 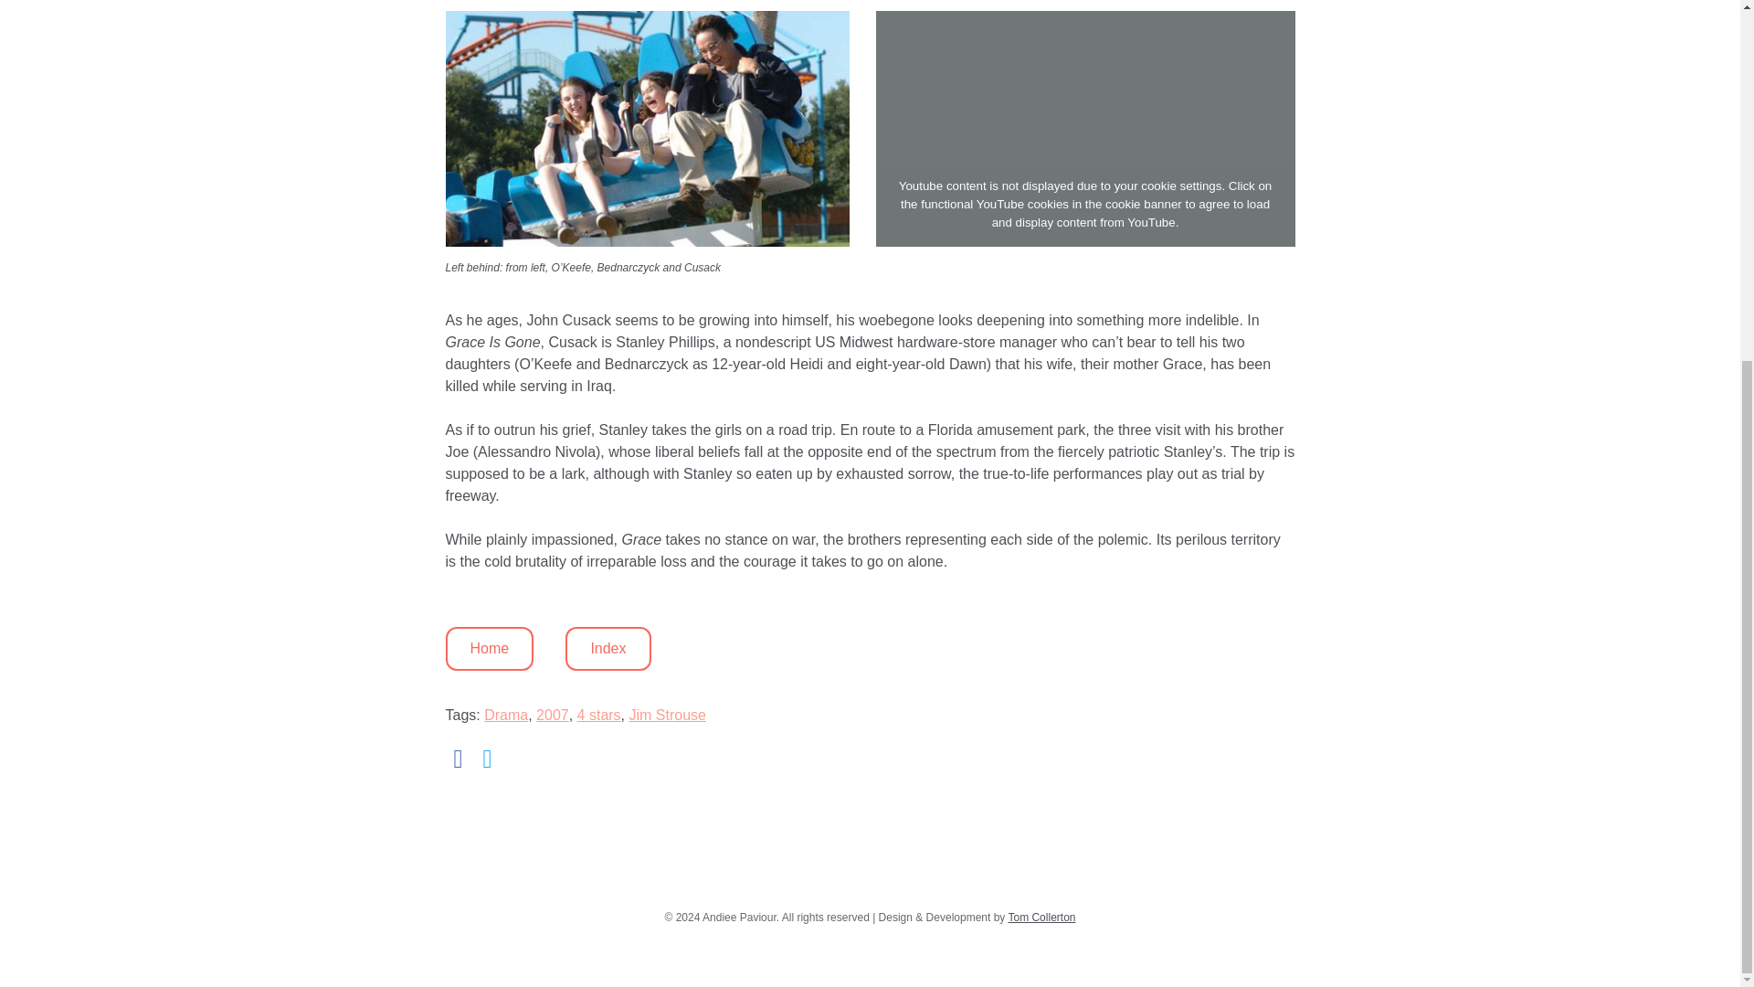 What do you see at coordinates (598, 715) in the screenshot?
I see `4 stars` at bounding box center [598, 715].